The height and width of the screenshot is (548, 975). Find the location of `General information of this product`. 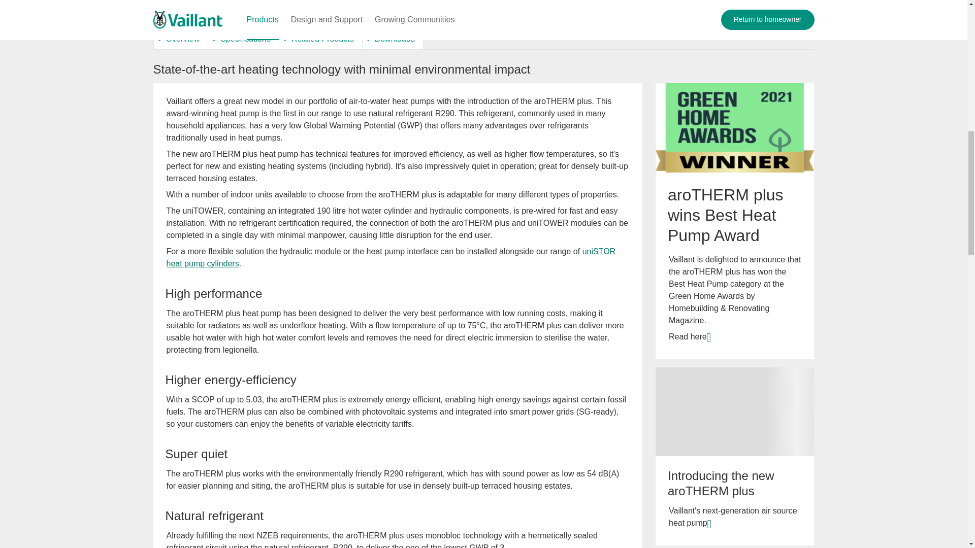

General information of this product is located at coordinates (181, 39).